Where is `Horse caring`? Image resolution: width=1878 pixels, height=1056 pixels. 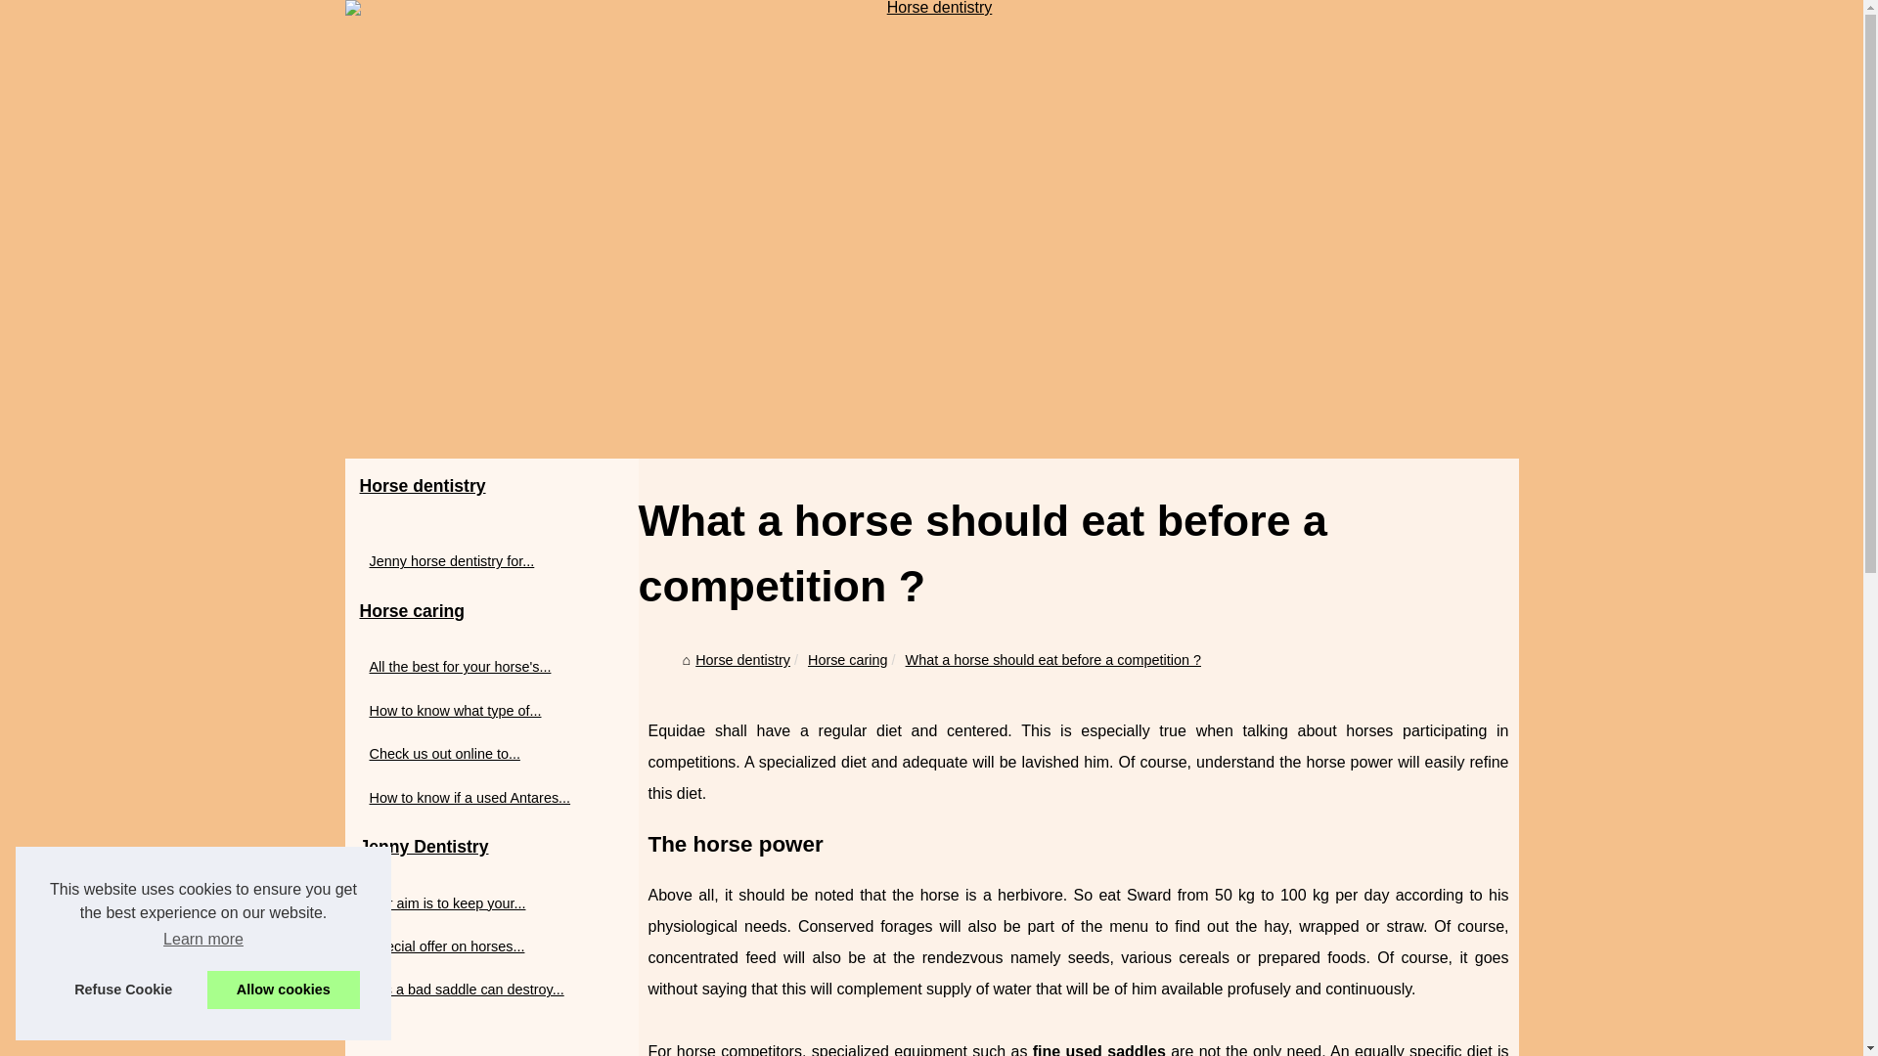
Horse caring is located at coordinates (491, 611).